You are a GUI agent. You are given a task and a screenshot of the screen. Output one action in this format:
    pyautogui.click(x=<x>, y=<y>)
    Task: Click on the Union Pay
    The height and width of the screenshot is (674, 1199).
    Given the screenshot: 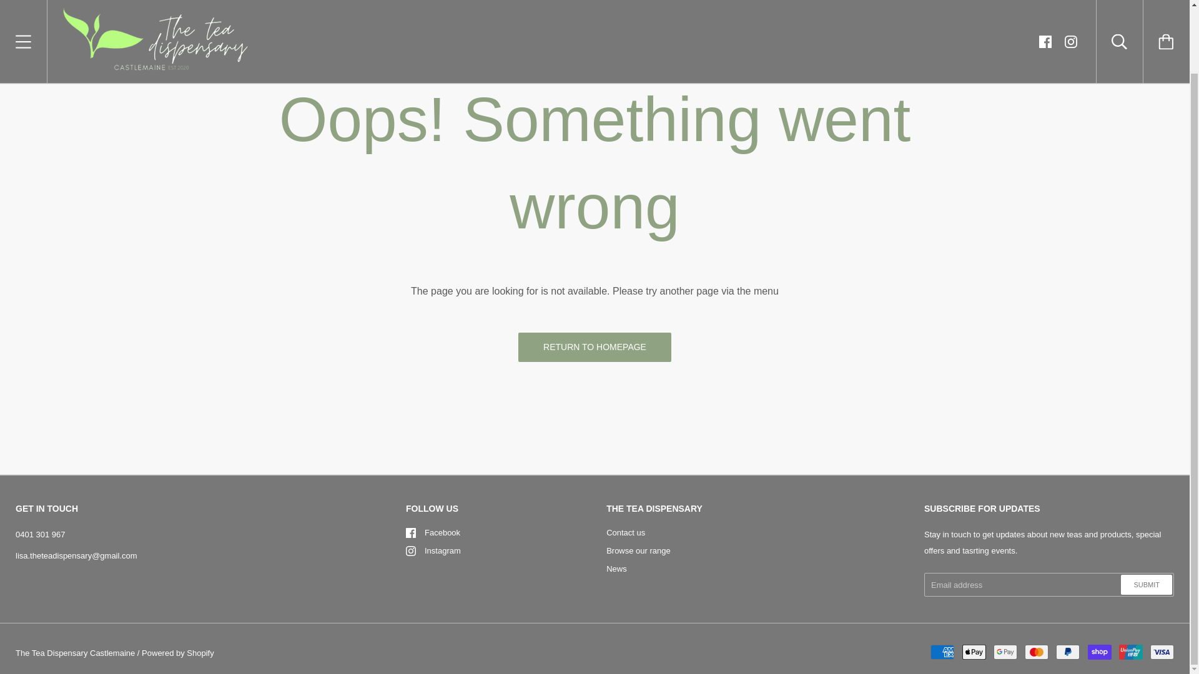 What is the action you would take?
    pyautogui.click(x=1130, y=652)
    